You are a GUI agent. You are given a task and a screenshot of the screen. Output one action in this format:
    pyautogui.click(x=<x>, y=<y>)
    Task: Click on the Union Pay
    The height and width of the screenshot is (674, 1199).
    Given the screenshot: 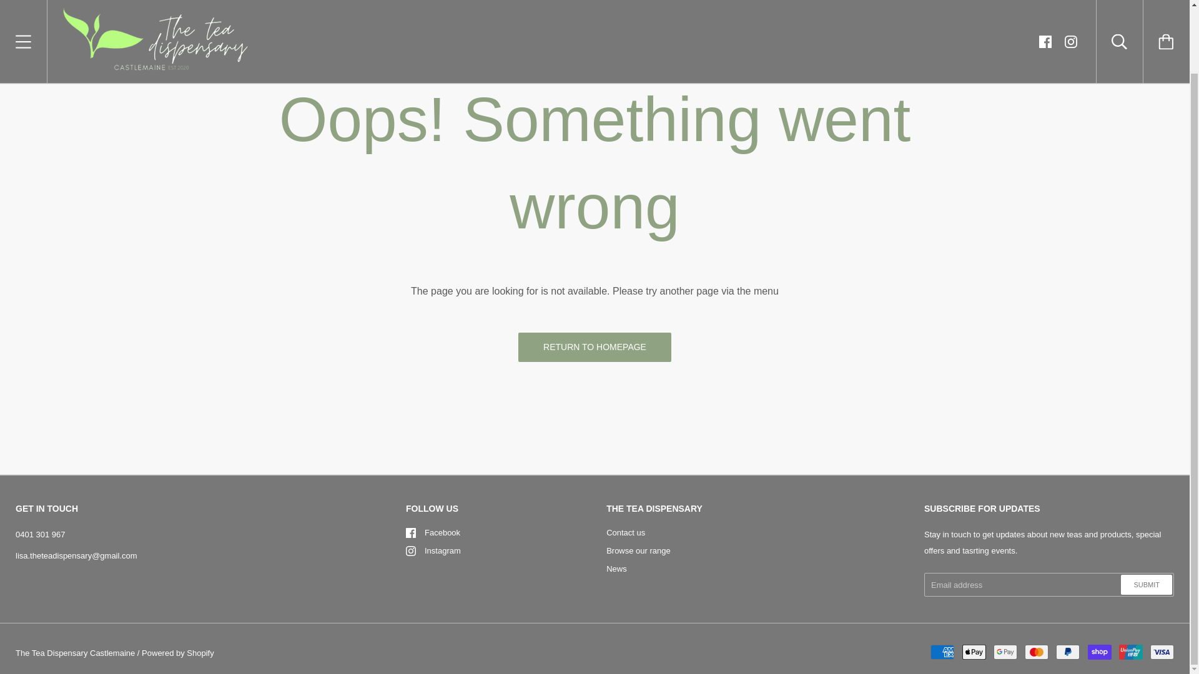 What is the action you would take?
    pyautogui.click(x=1130, y=652)
    